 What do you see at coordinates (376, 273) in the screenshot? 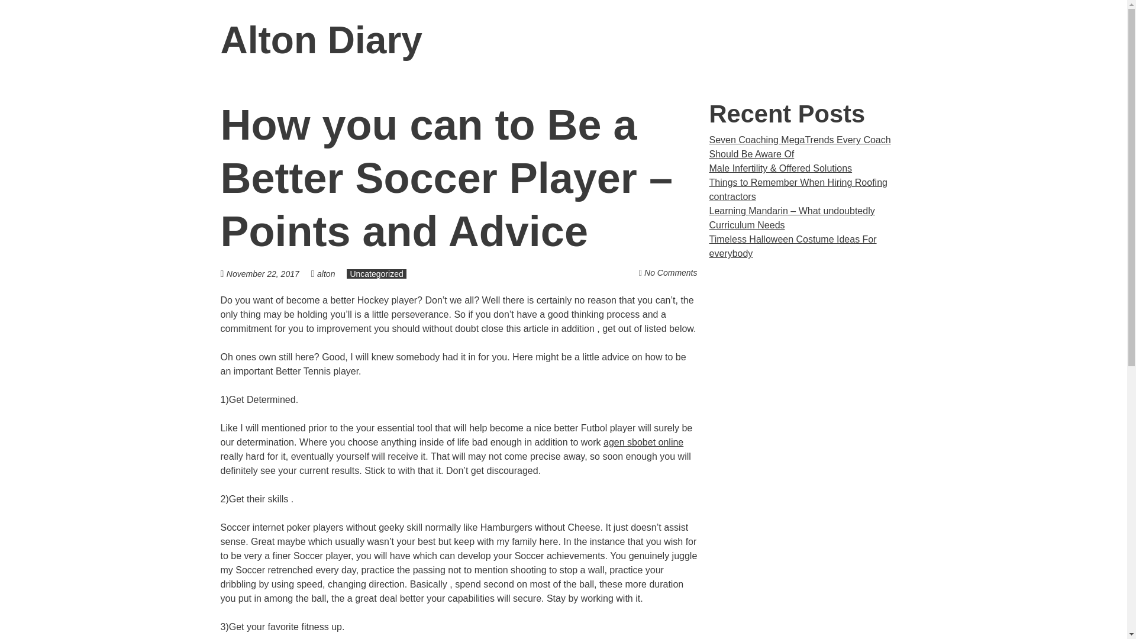
I see `Uncategorized` at bounding box center [376, 273].